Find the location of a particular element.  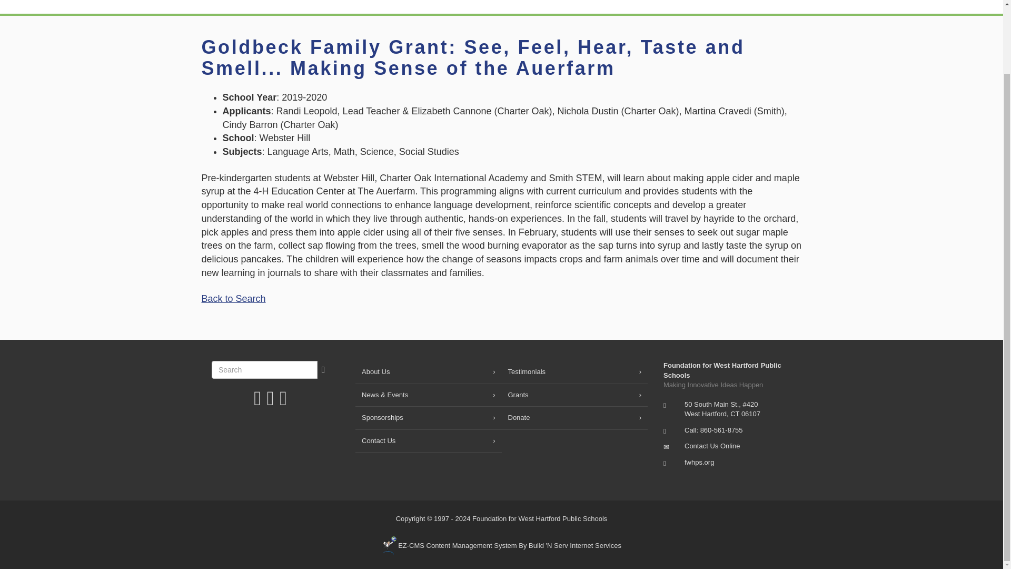

Back to Search is located at coordinates (233, 298).